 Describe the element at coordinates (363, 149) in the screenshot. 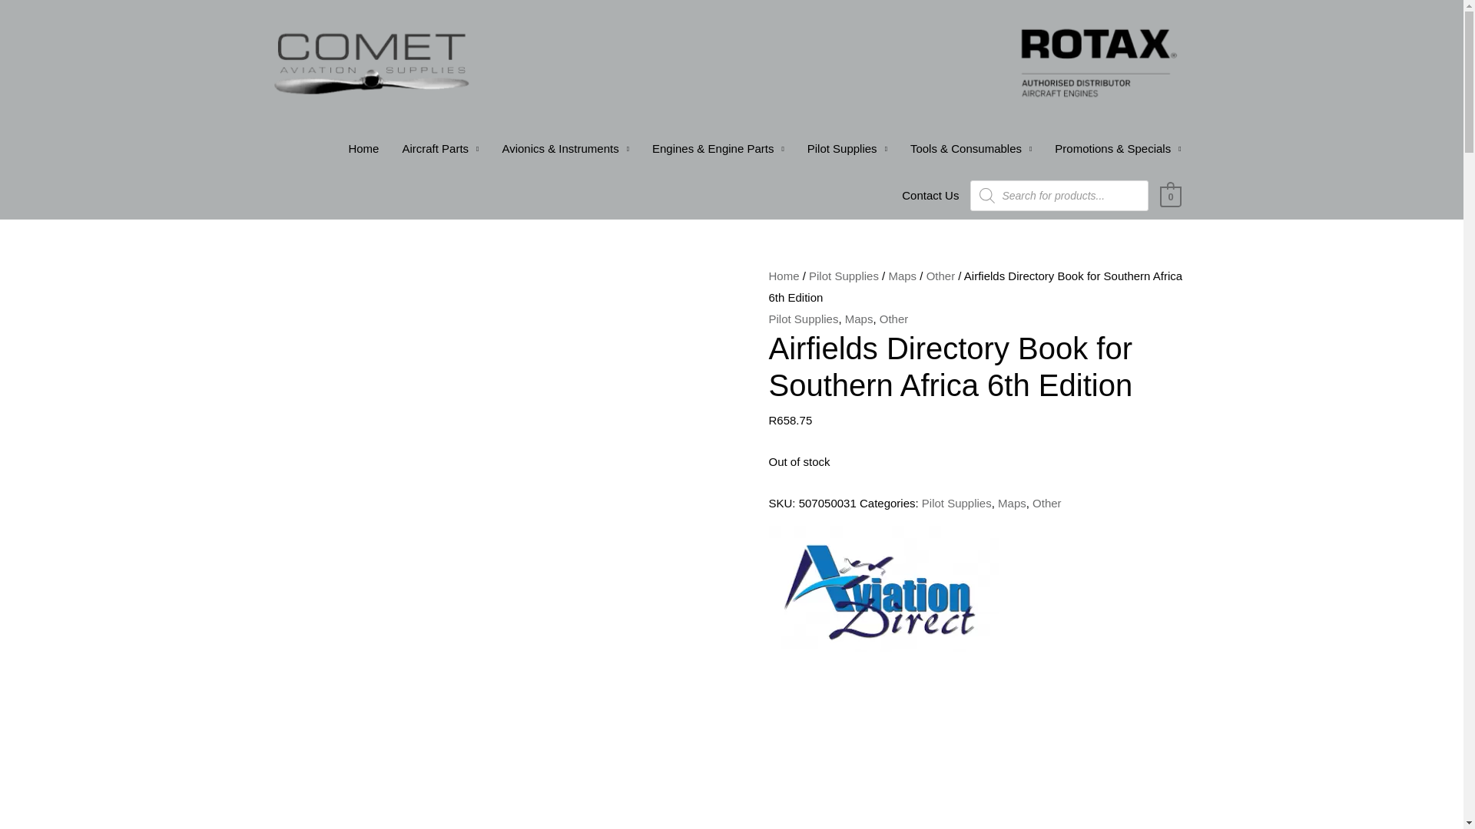

I see `Home` at that location.